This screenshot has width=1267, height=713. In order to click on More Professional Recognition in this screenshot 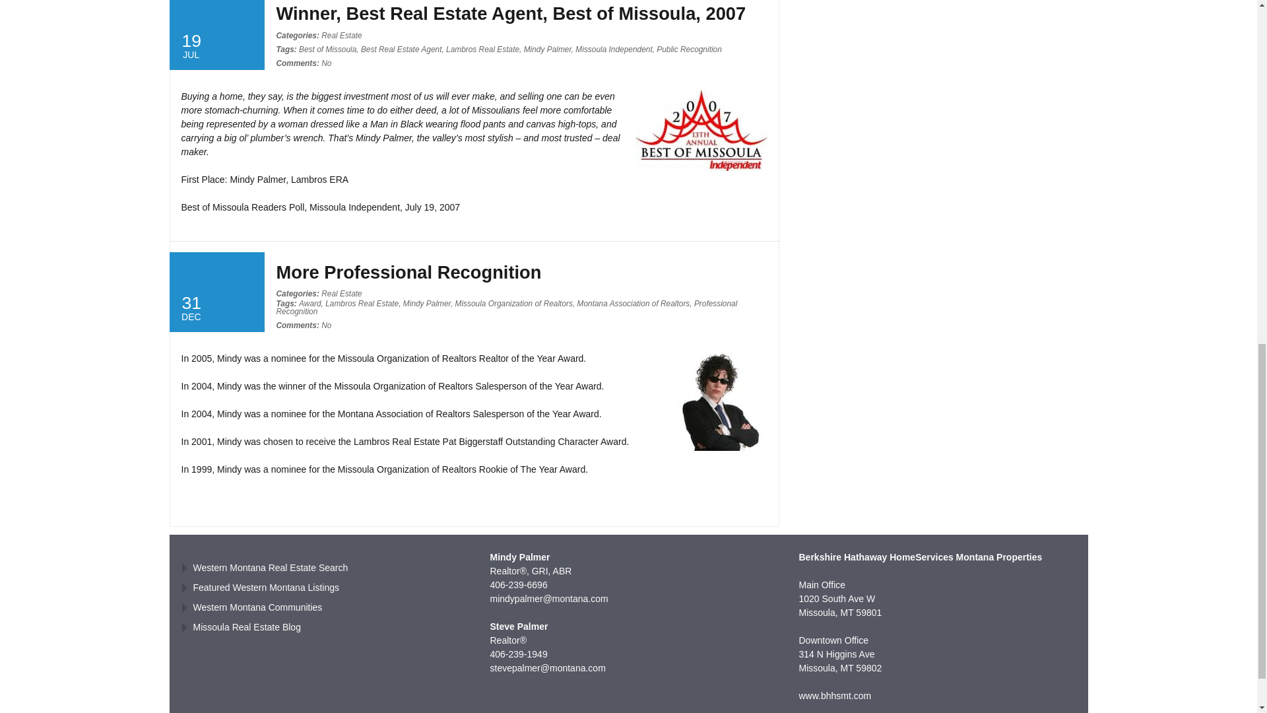, I will do `click(408, 272)`.